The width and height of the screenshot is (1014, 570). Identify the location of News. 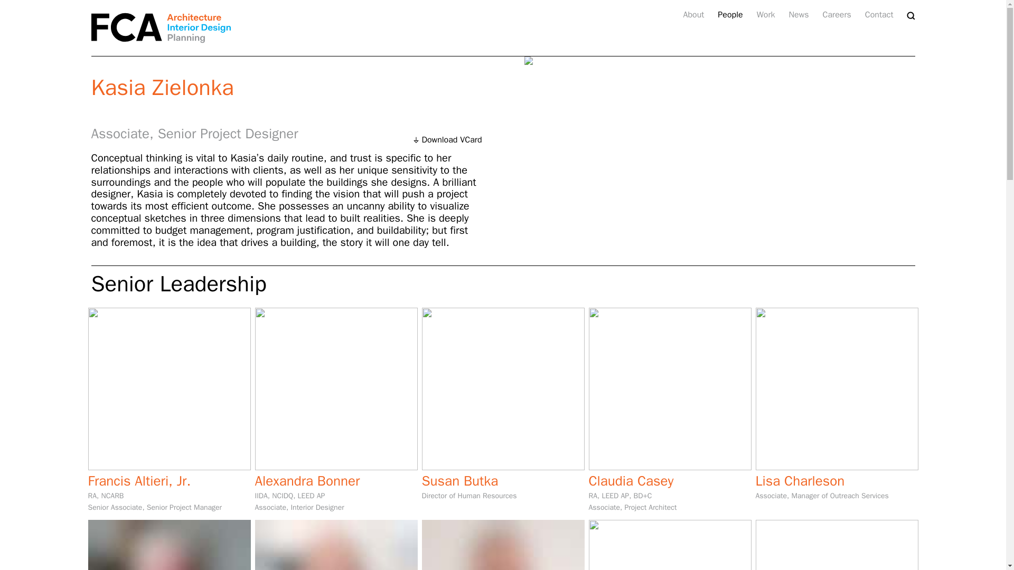
(879, 15).